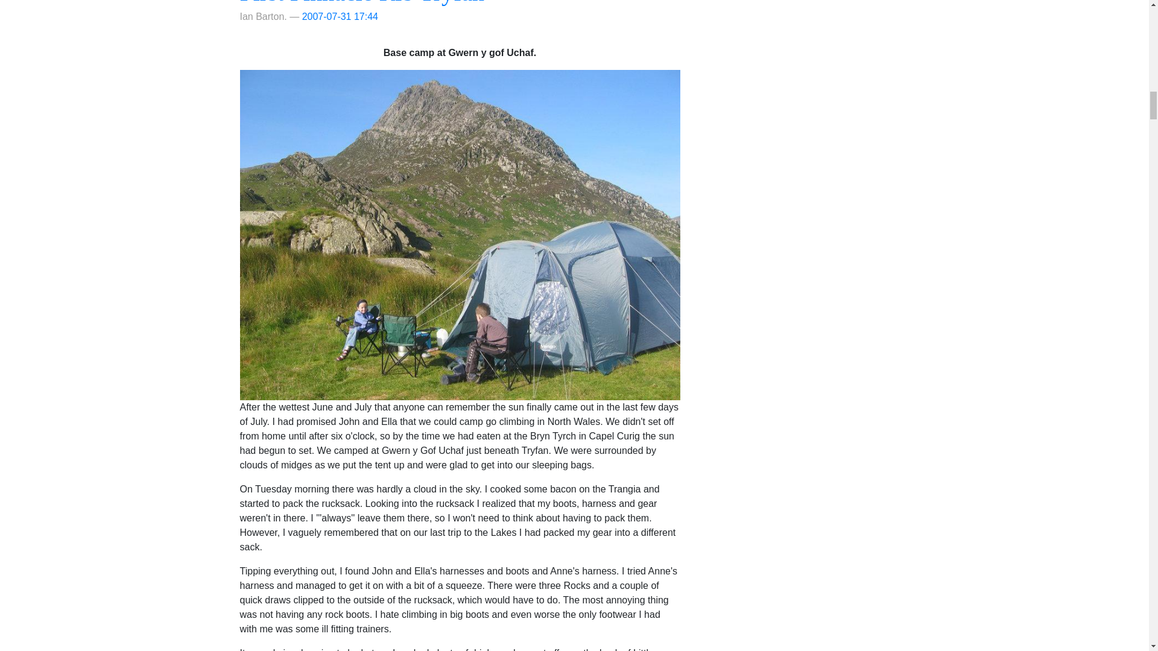  I want to click on 2007-07-31 17:44, so click(340, 16).